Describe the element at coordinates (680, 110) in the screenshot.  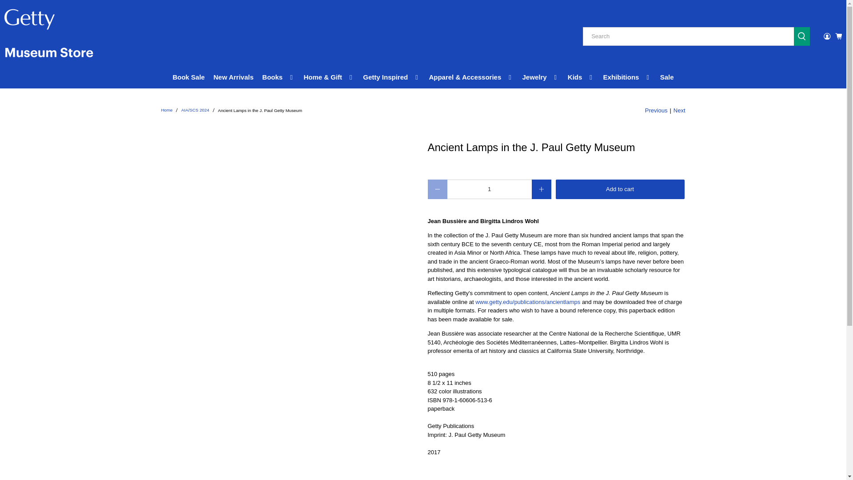
I see `Next` at that location.